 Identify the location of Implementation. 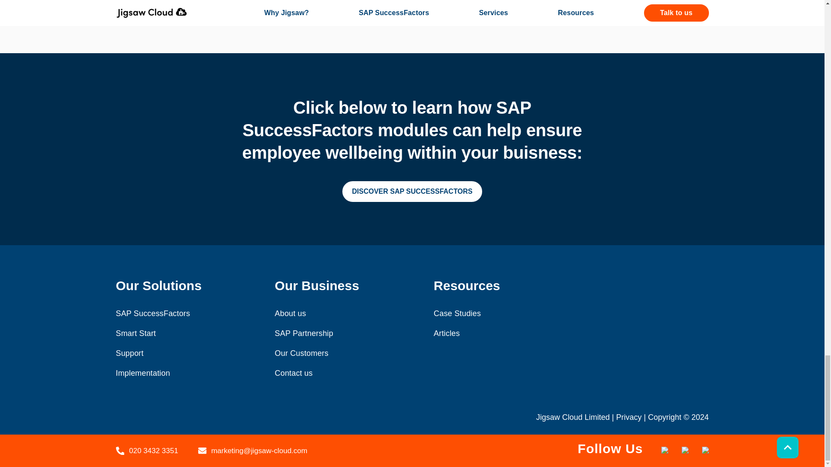
(143, 373).